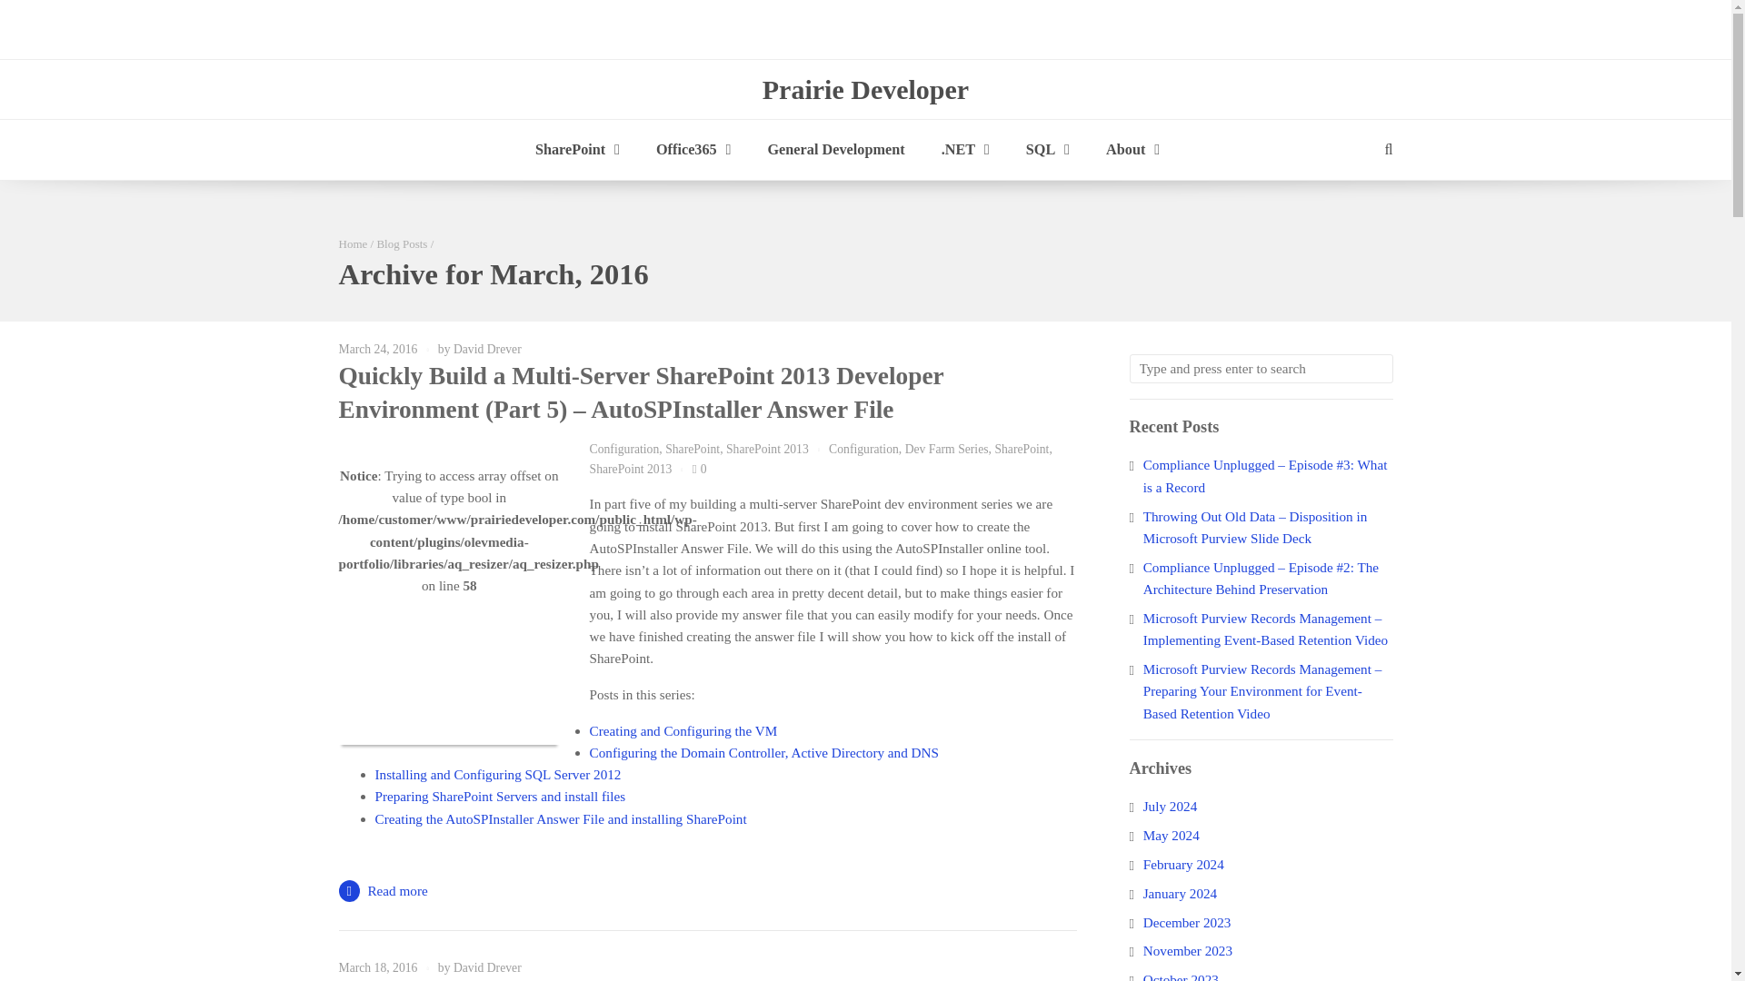 This screenshot has height=981, width=1745. I want to click on .NET, so click(965, 149).